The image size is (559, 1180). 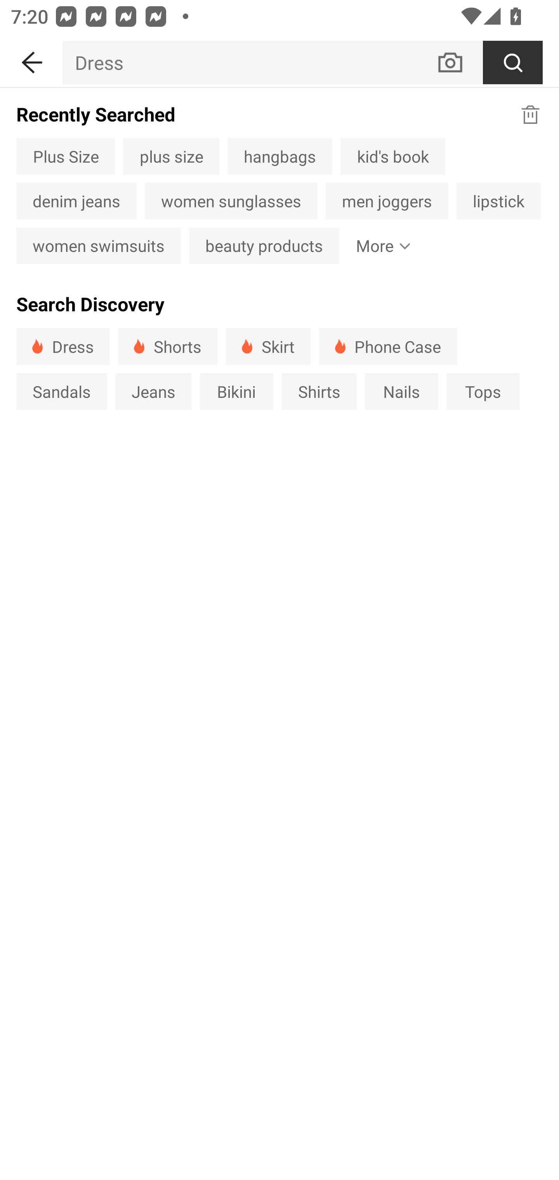 I want to click on BACK, so click(x=31, y=60).